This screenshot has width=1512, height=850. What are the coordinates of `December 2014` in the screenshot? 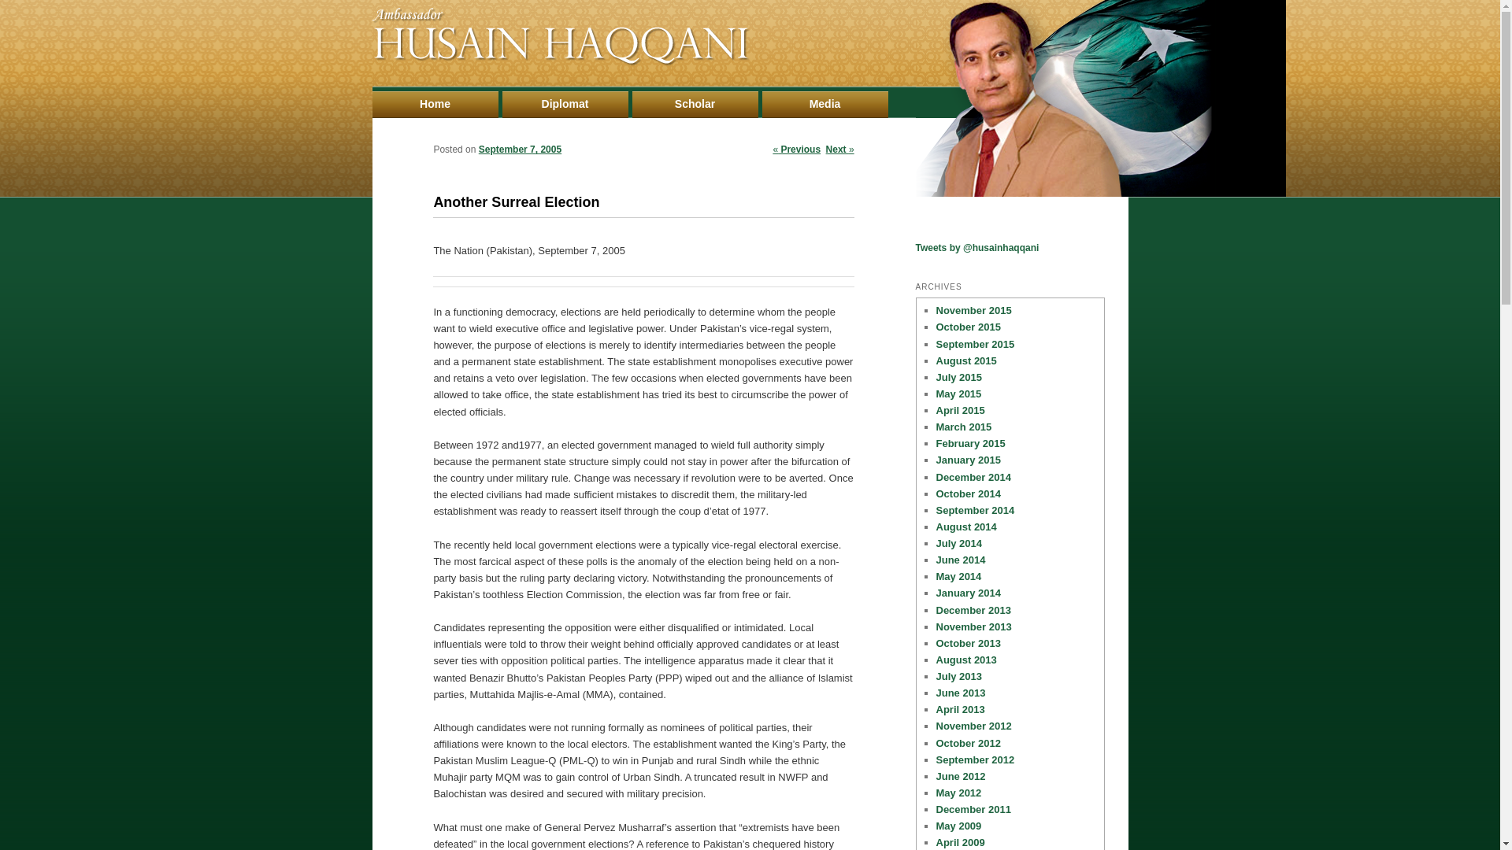 It's located at (973, 477).